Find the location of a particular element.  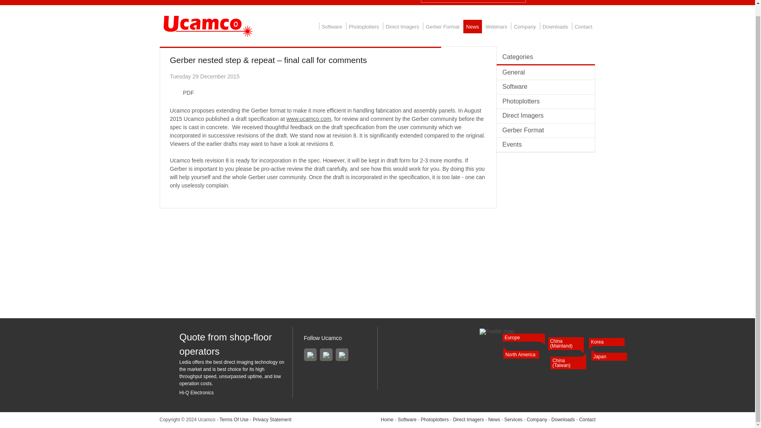

General is located at coordinates (545, 73).